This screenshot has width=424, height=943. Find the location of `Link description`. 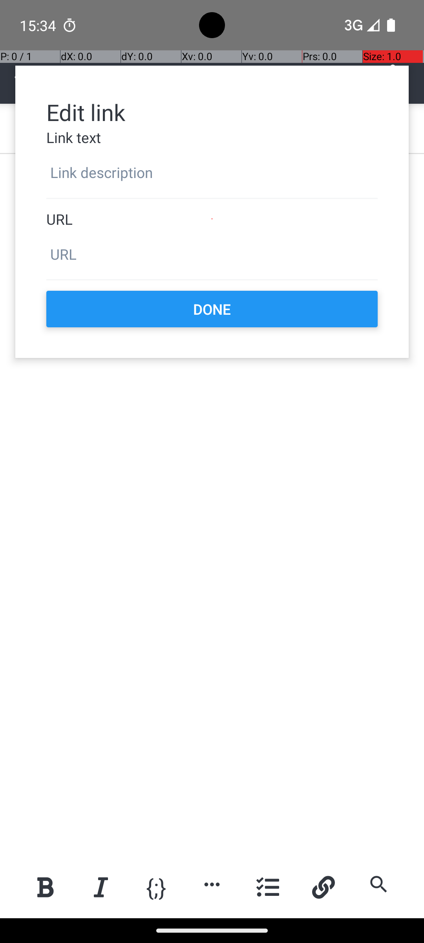

Link description is located at coordinates (212, 173).